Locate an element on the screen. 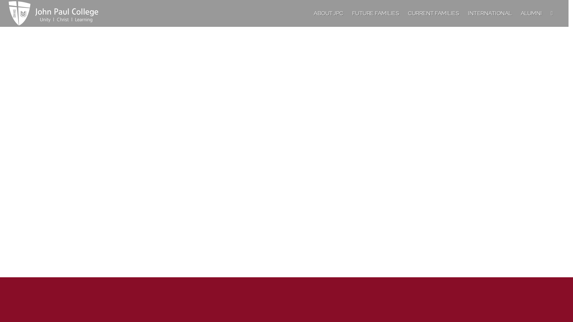 Image resolution: width=573 pixels, height=322 pixels. INTERNATIONAL is located at coordinates (490, 13).